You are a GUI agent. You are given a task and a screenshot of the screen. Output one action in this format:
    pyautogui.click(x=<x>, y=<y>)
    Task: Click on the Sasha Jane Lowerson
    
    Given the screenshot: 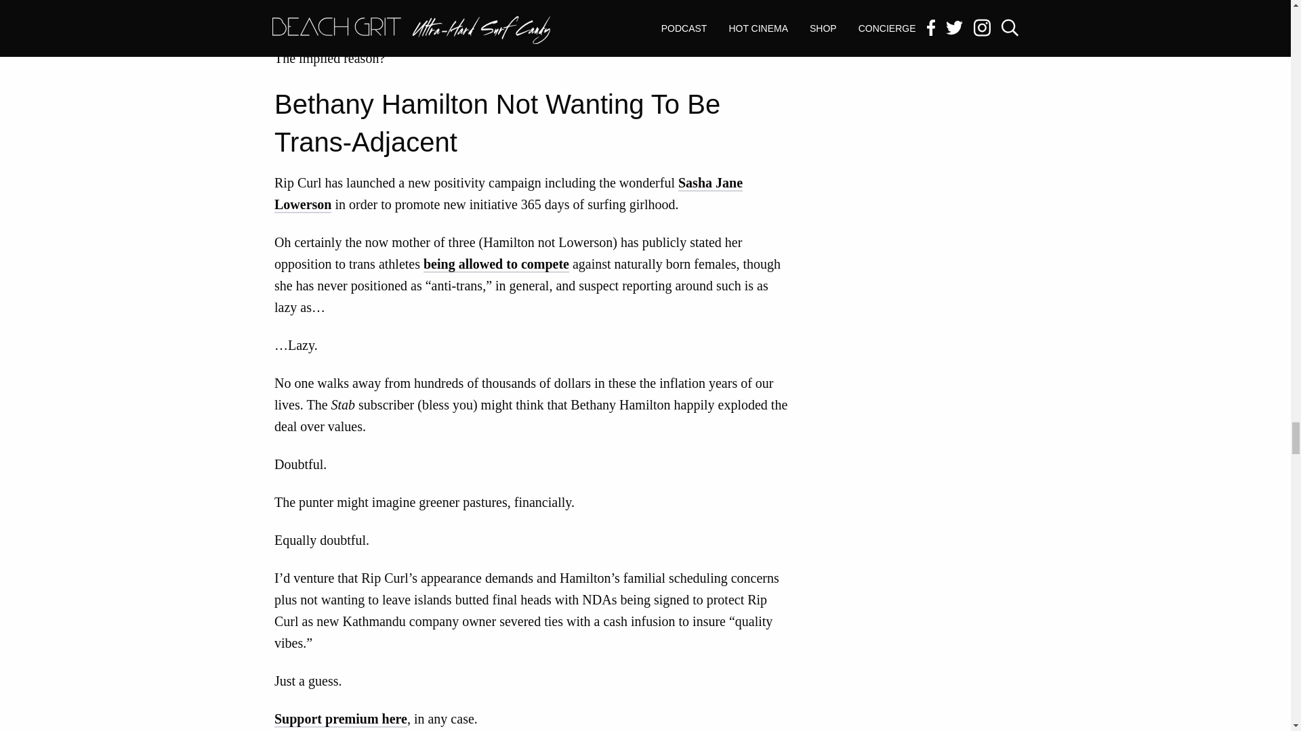 What is the action you would take?
    pyautogui.click(x=508, y=194)
    